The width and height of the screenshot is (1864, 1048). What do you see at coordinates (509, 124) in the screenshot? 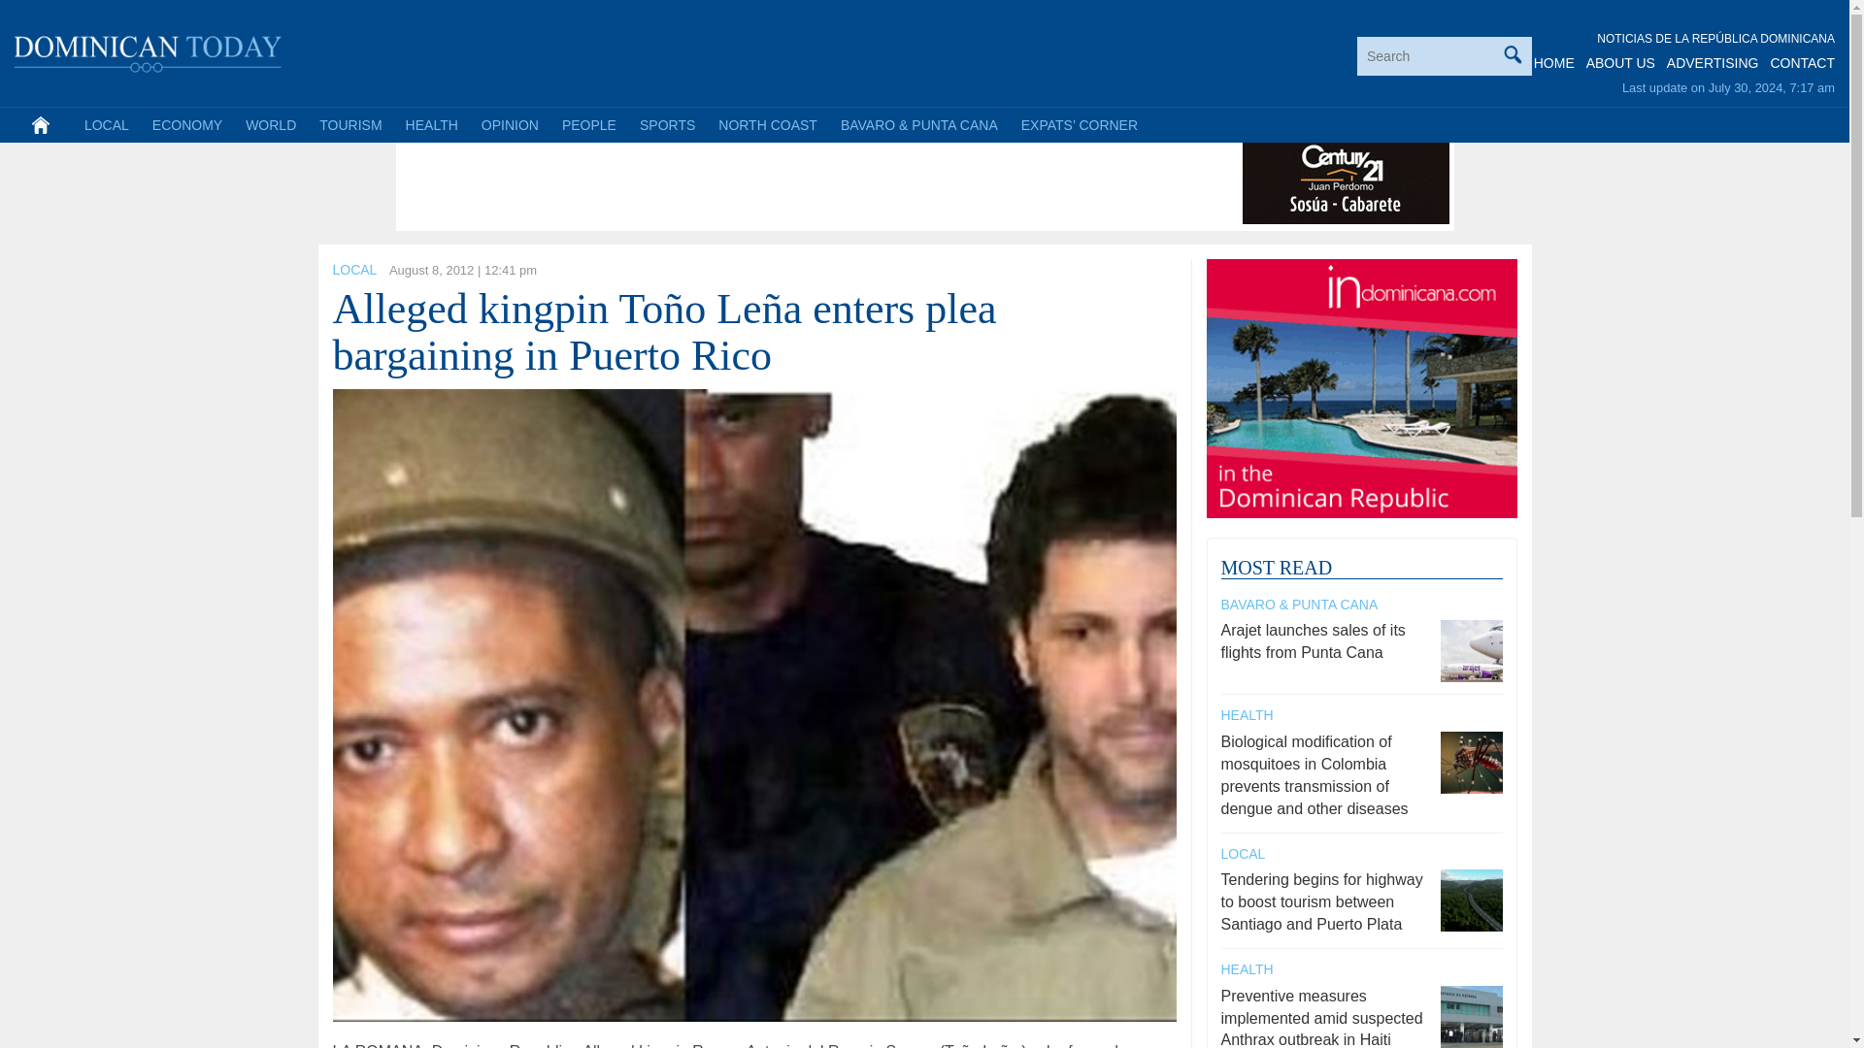
I see `OPINION` at bounding box center [509, 124].